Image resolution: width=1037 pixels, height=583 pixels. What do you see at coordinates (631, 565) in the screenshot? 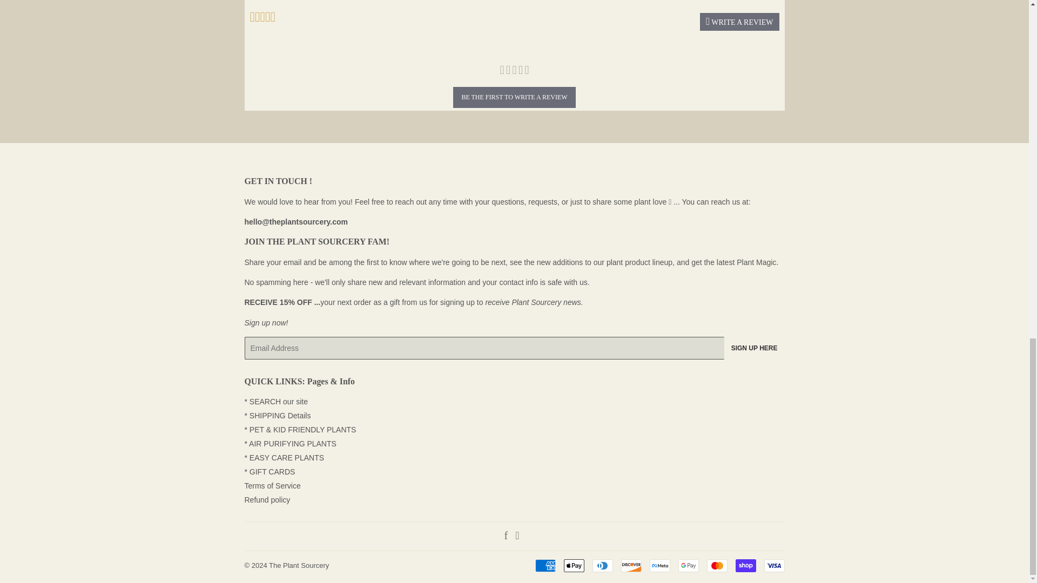
I see `Discover` at bounding box center [631, 565].